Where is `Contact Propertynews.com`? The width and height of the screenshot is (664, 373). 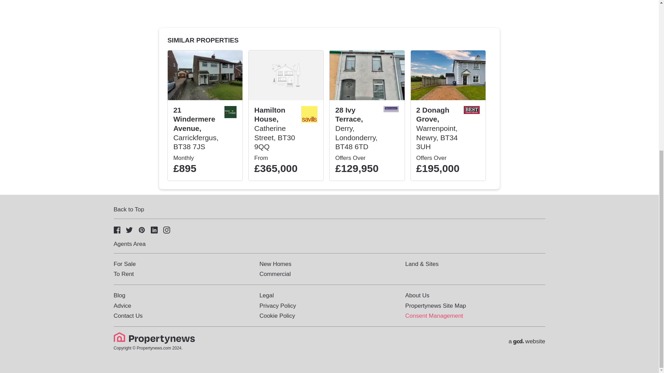
Contact Propertynews.com is located at coordinates (128, 316).